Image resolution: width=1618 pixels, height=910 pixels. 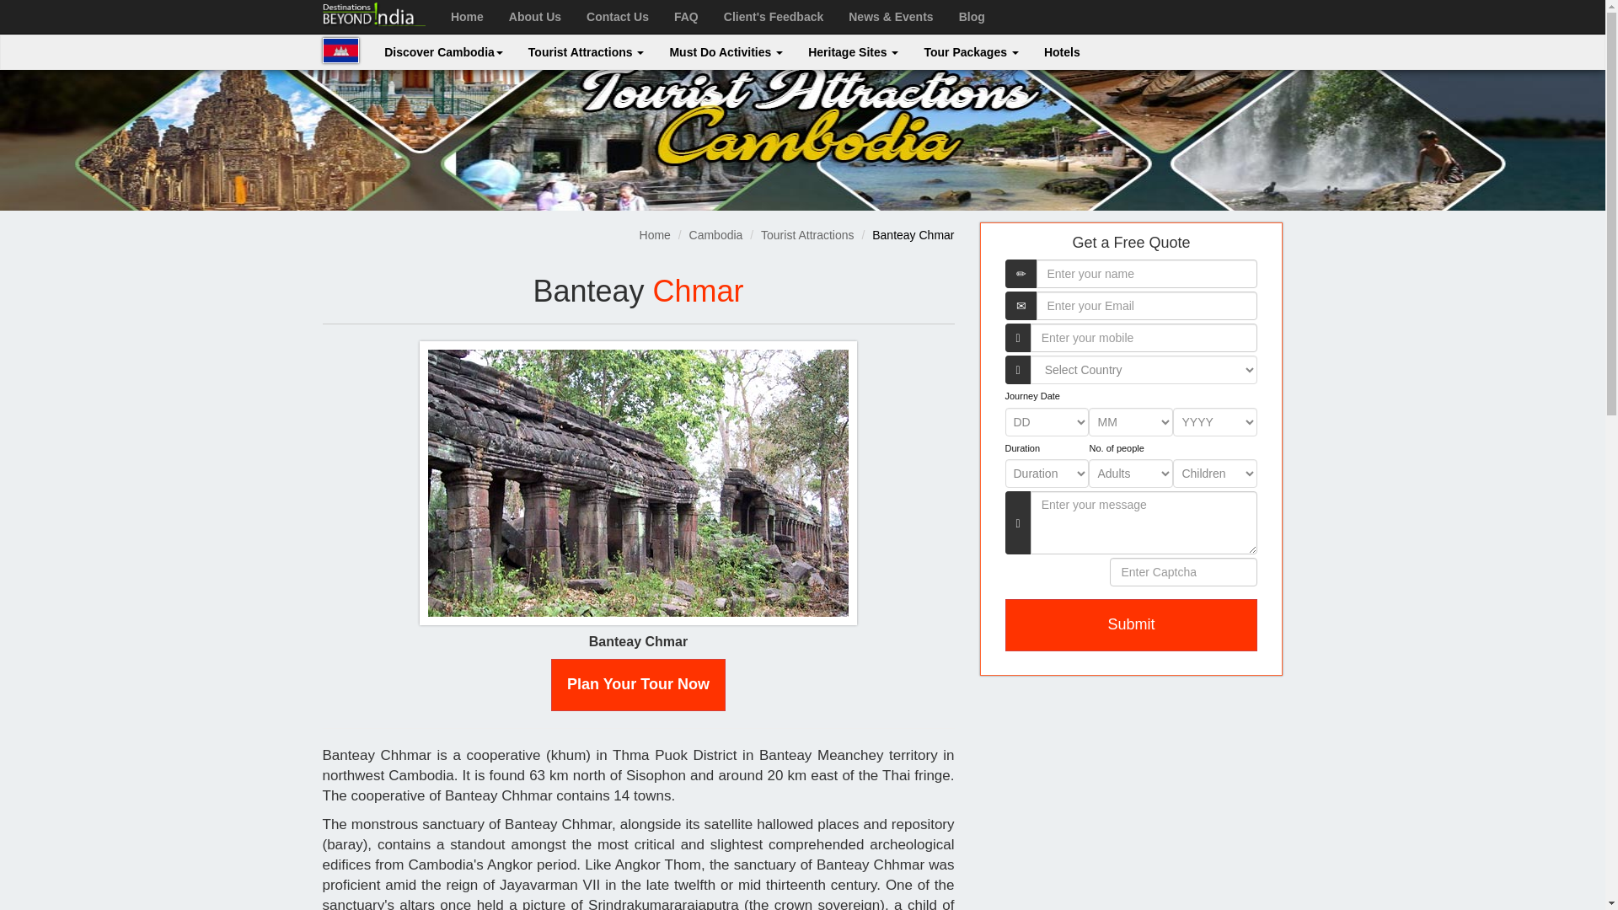 I want to click on About Us, so click(x=535, y=17).